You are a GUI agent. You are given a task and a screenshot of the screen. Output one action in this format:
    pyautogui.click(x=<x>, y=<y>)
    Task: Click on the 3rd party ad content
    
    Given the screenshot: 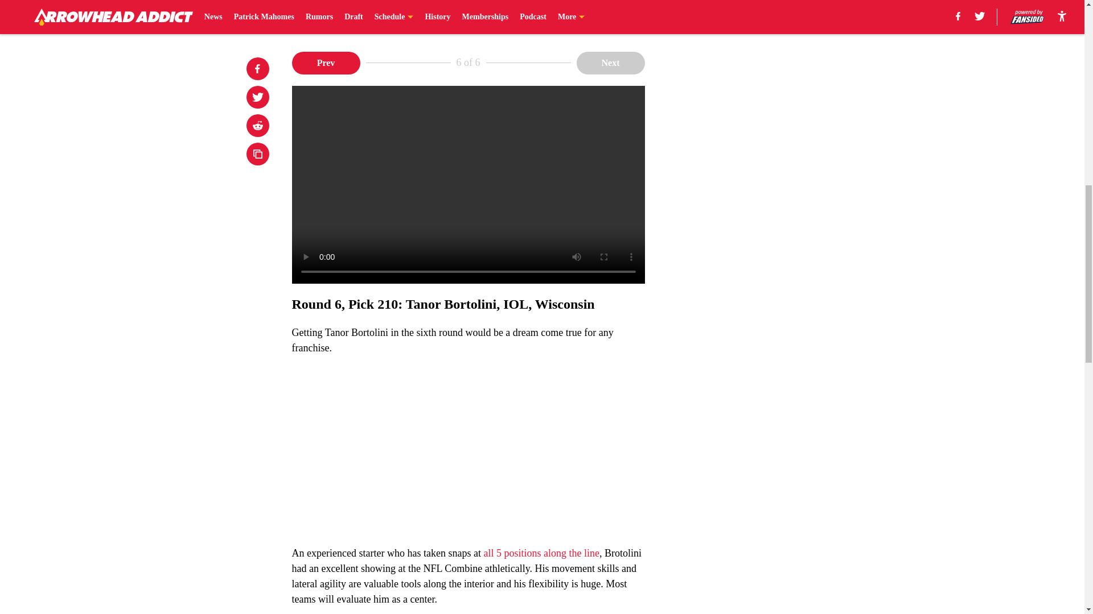 What is the action you would take?
    pyautogui.click(x=787, y=287)
    